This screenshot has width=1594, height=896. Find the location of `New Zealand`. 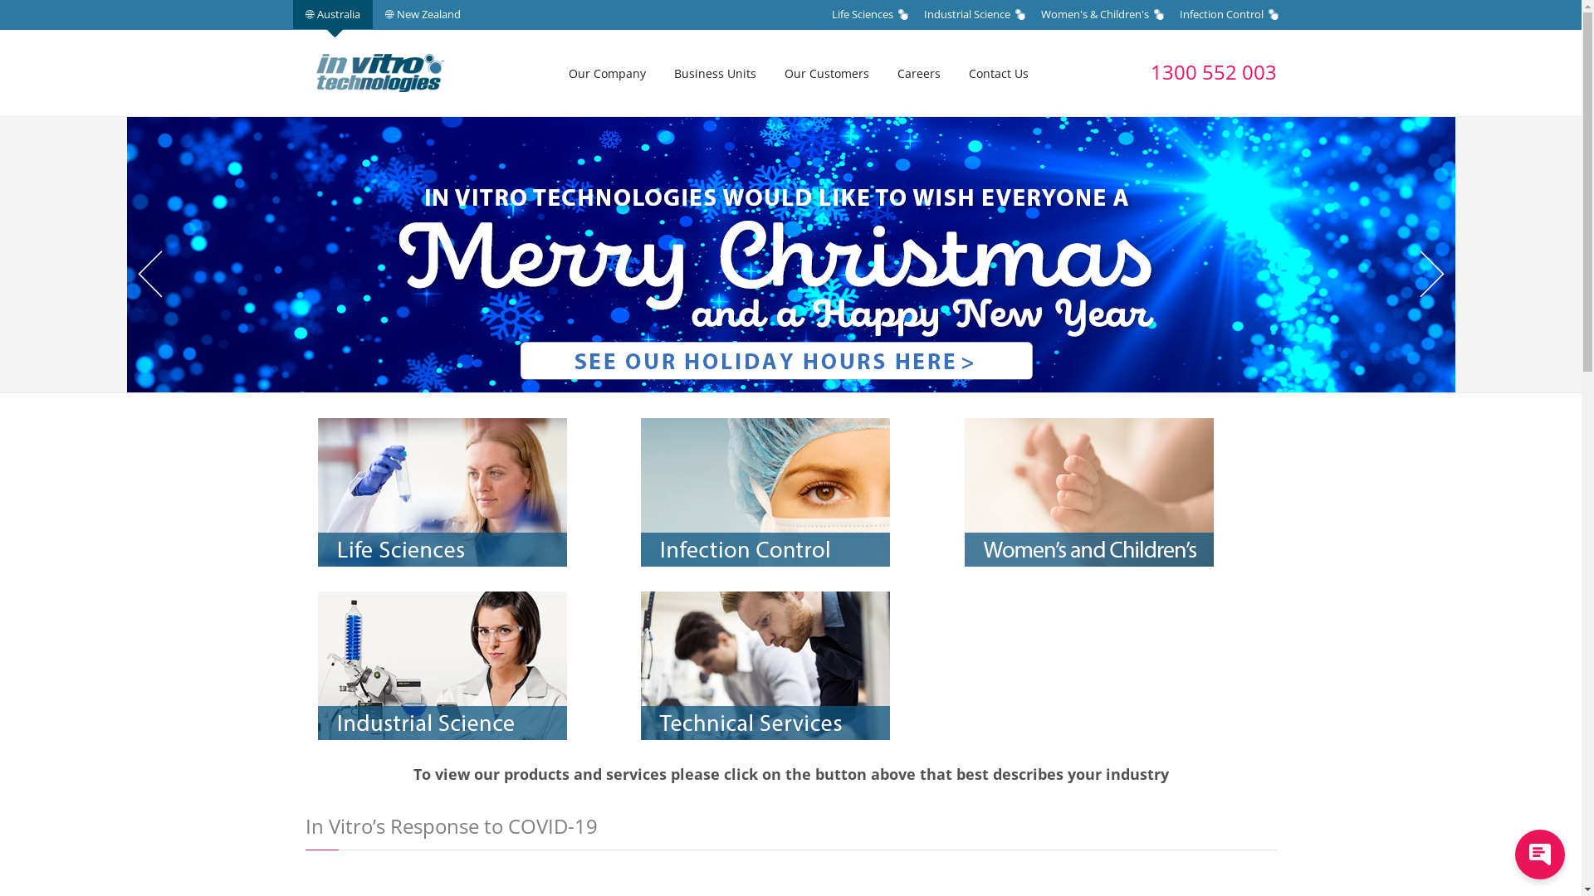

New Zealand is located at coordinates (422, 15).